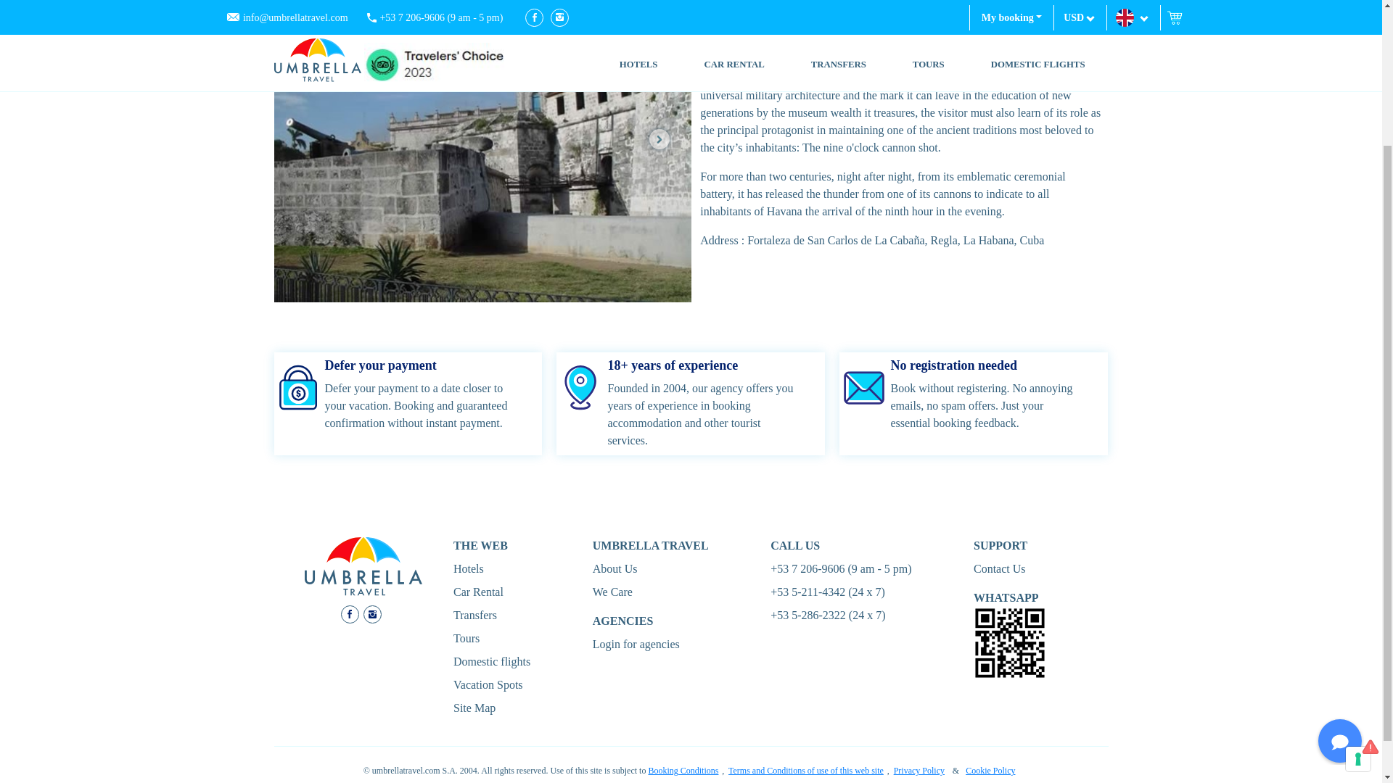 The height and width of the screenshot is (783, 1393). What do you see at coordinates (474, 708) in the screenshot?
I see `Site Map` at bounding box center [474, 708].